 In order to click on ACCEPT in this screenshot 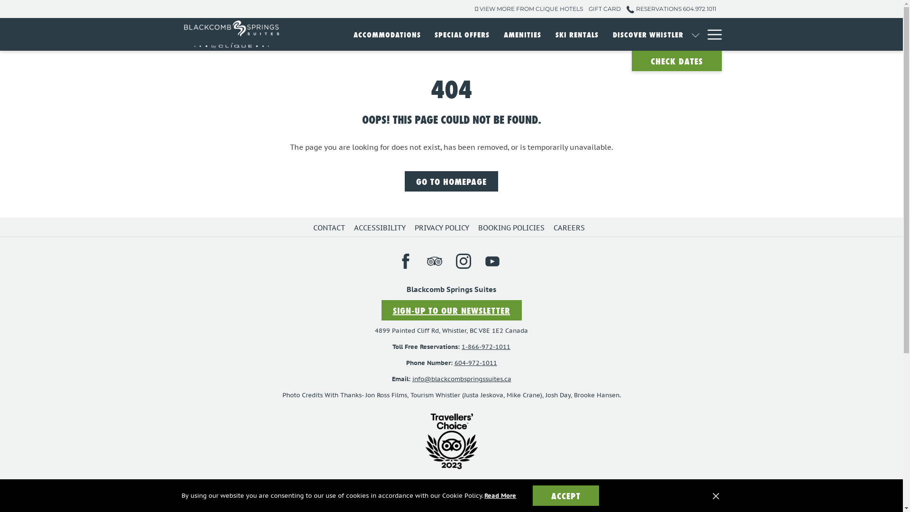, I will do `click(566, 496)`.